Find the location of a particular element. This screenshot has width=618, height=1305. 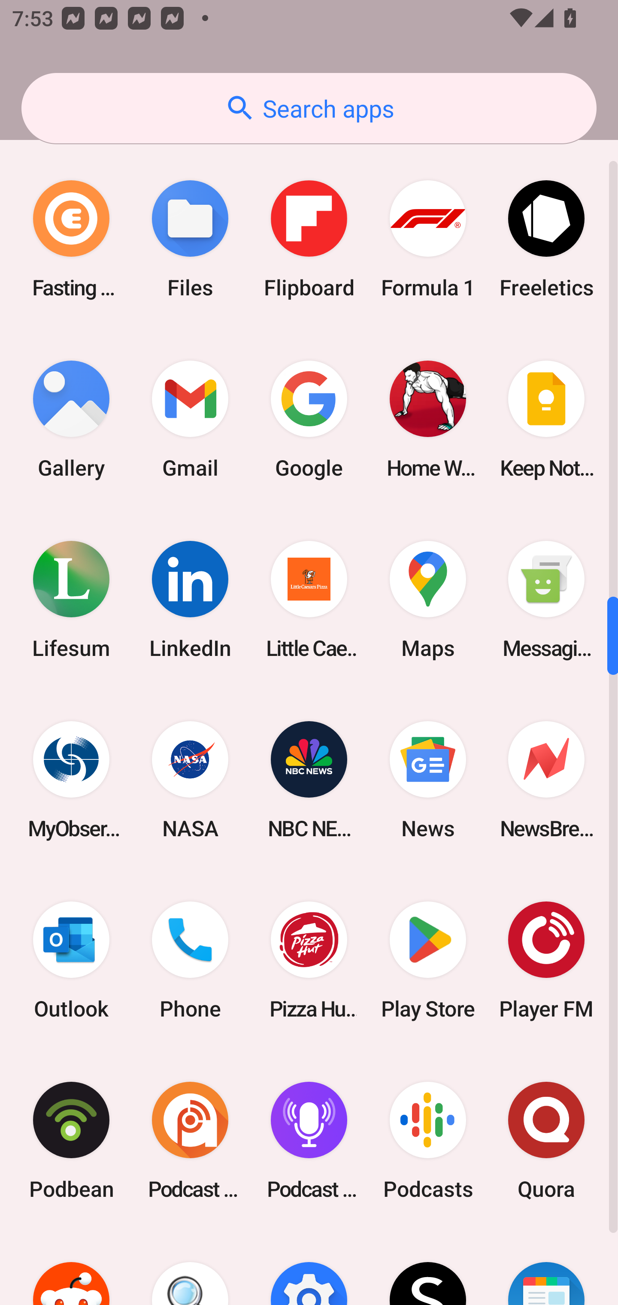

Reddit is located at coordinates (71, 1268).